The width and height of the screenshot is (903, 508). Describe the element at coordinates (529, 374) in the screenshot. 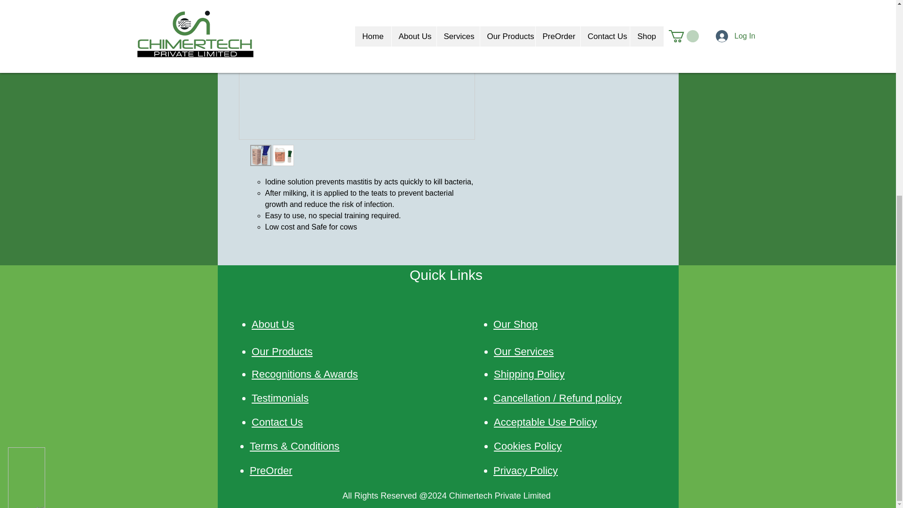

I see `Shipping Policy` at that location.